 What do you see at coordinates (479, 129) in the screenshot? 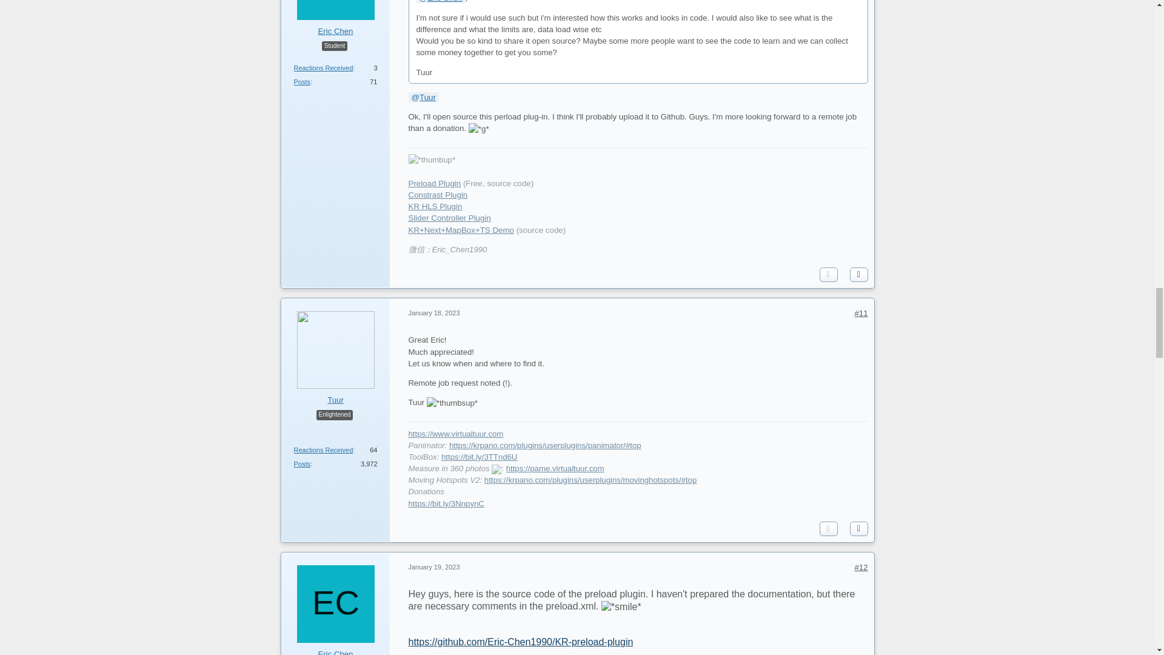
I see `biggrin` at bounding box center [479, 129].